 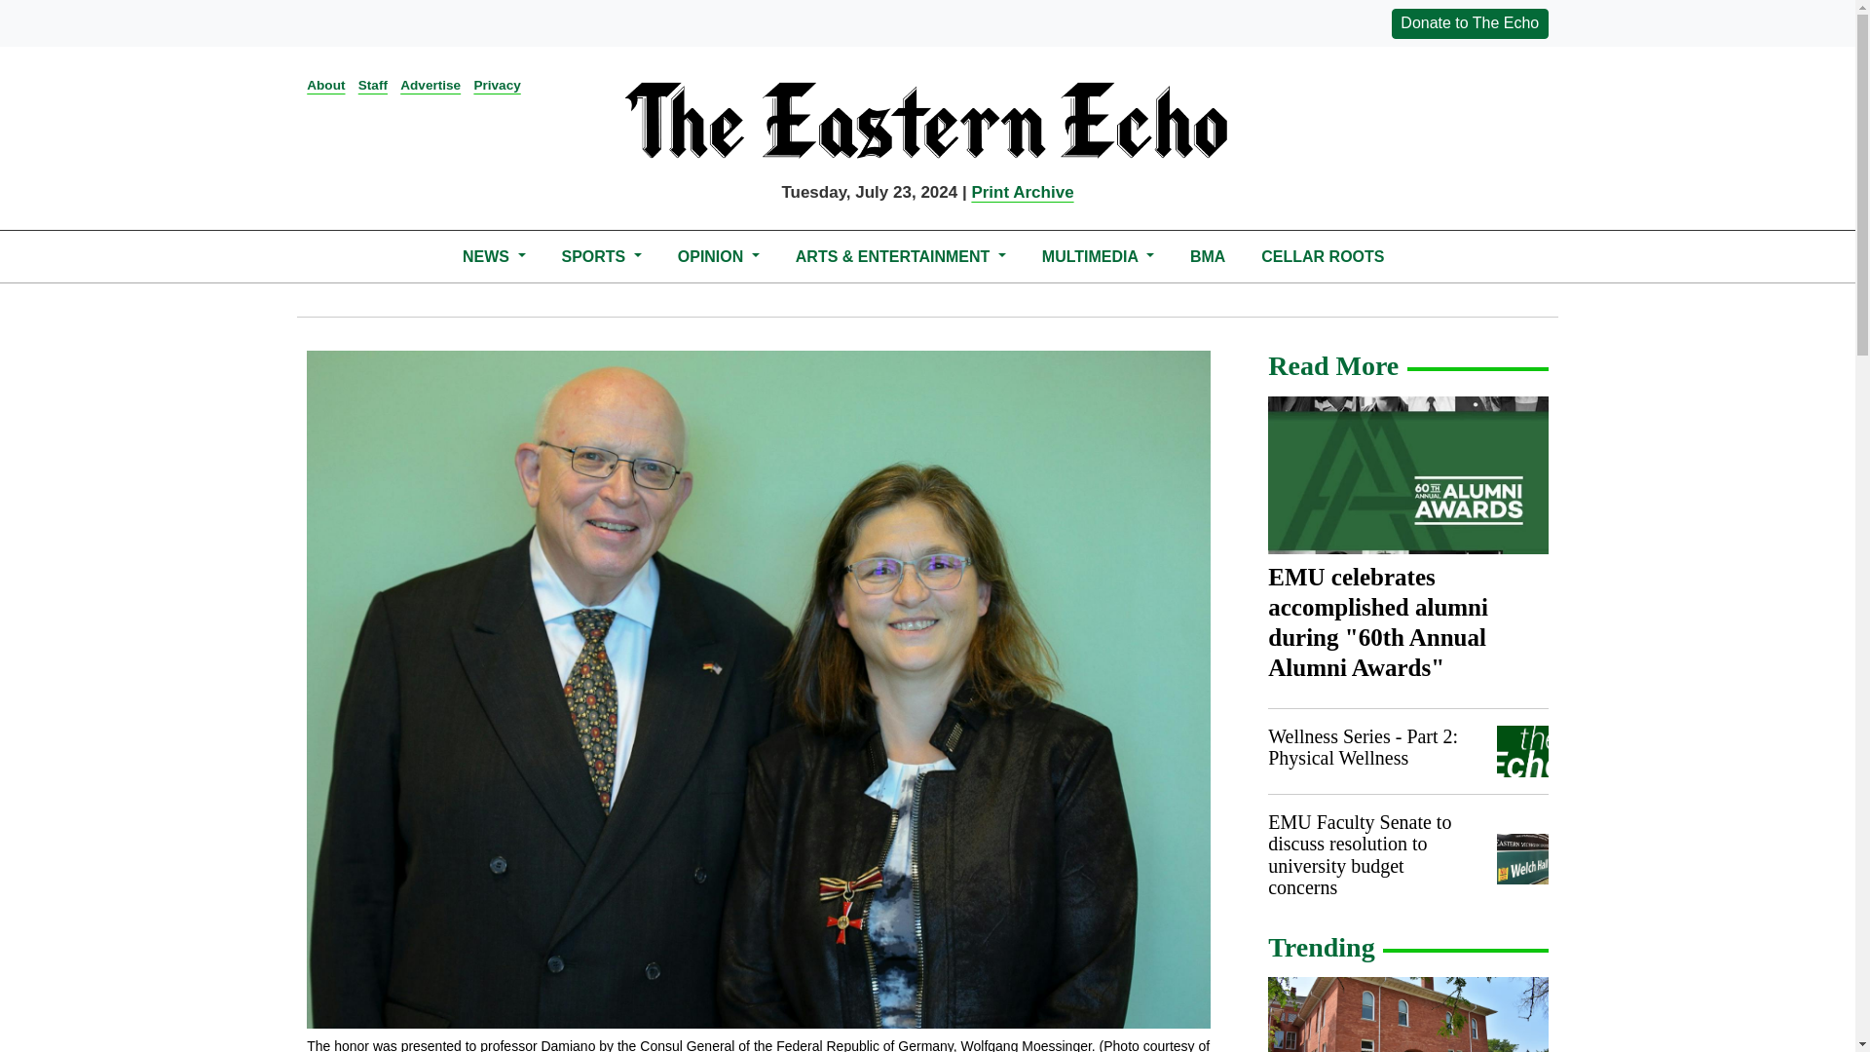 I want to click on BMA, so click(x=1207, y=256).